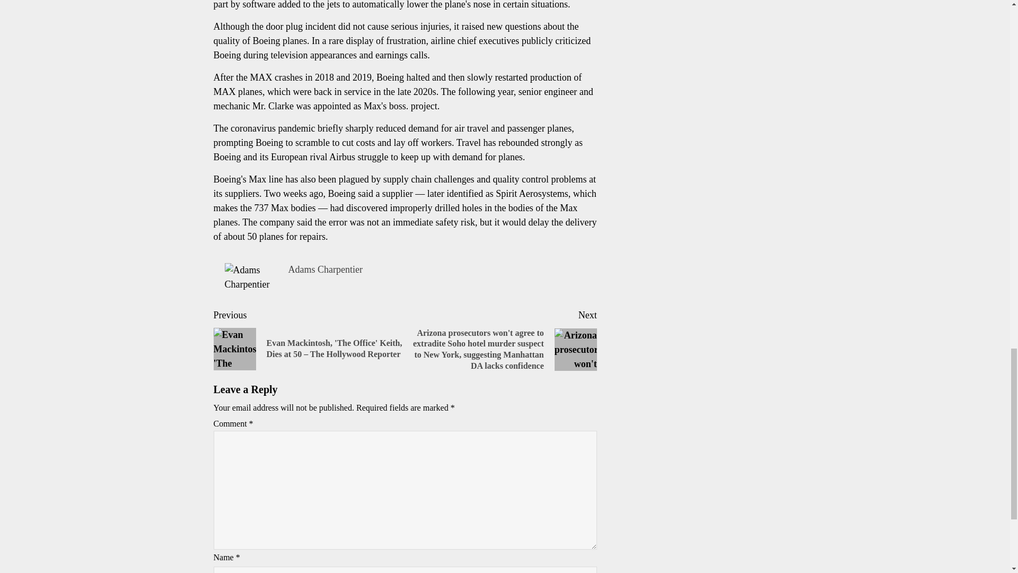 This screenshot has height=573, width=1018. Describe the element at coordinates (325, 270) in the screenshot. I see `Adams Charpentier` at that location.